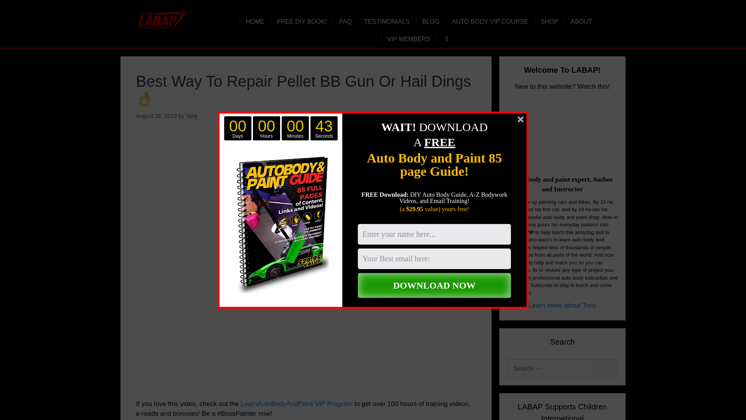 This screenshot has width=746, height=420. What do you see at coordinates (387, 21) in the screenshot?
I see `TESTIMONIALS` at bounding box center [387, 21].